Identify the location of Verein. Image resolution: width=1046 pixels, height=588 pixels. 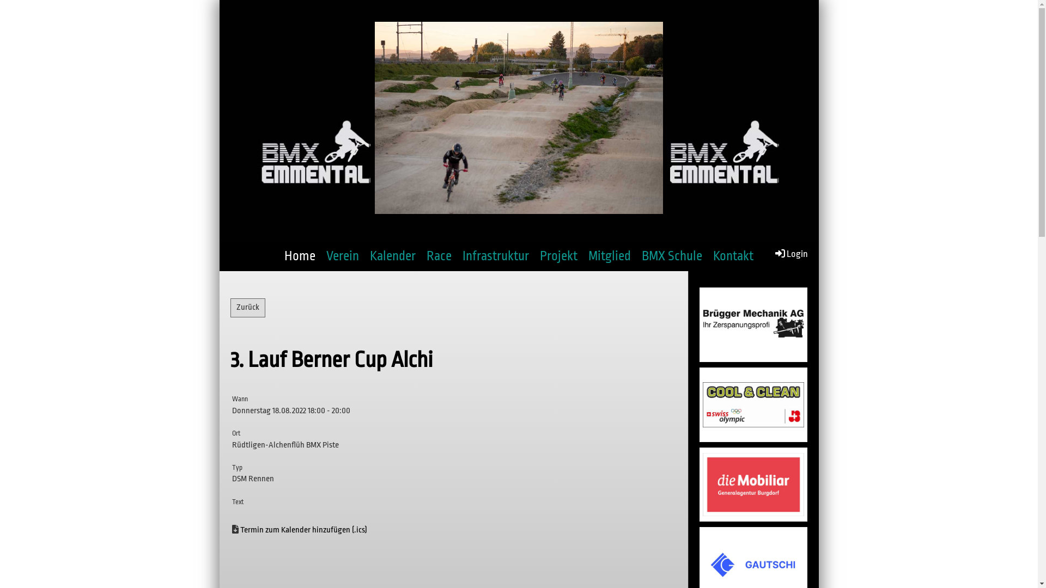
(343, 256).